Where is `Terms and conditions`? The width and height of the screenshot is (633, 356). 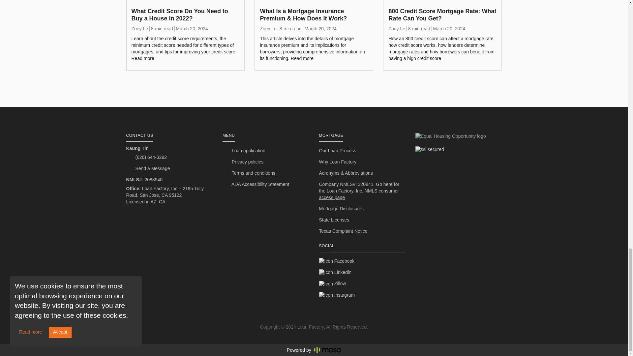
Terms and conditions is located at coordinates (266, 173).